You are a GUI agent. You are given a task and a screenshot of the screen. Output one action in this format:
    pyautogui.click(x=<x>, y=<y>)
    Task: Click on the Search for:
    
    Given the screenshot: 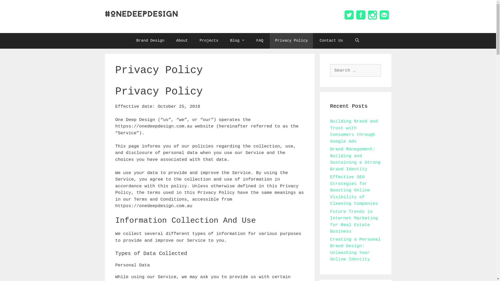 What is the action you would take?
    pyautogui.click(x=356, y=70)
    